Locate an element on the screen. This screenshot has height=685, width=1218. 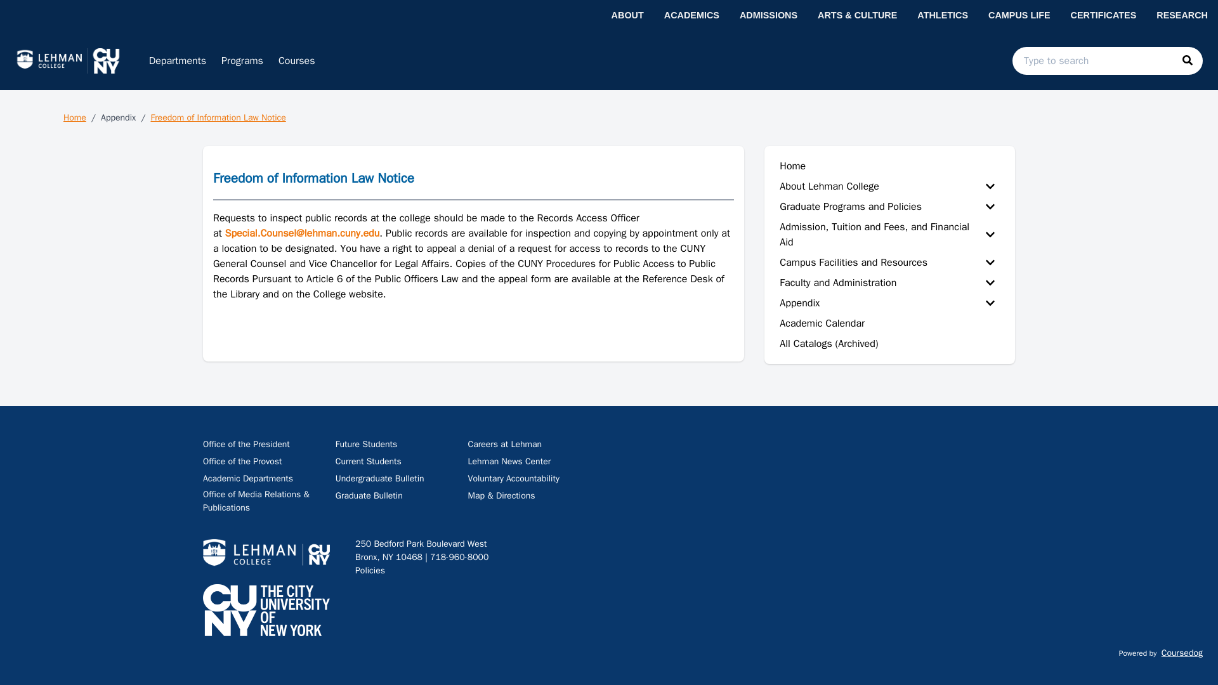
ATHLETICS is located at coordinates (943, 15).